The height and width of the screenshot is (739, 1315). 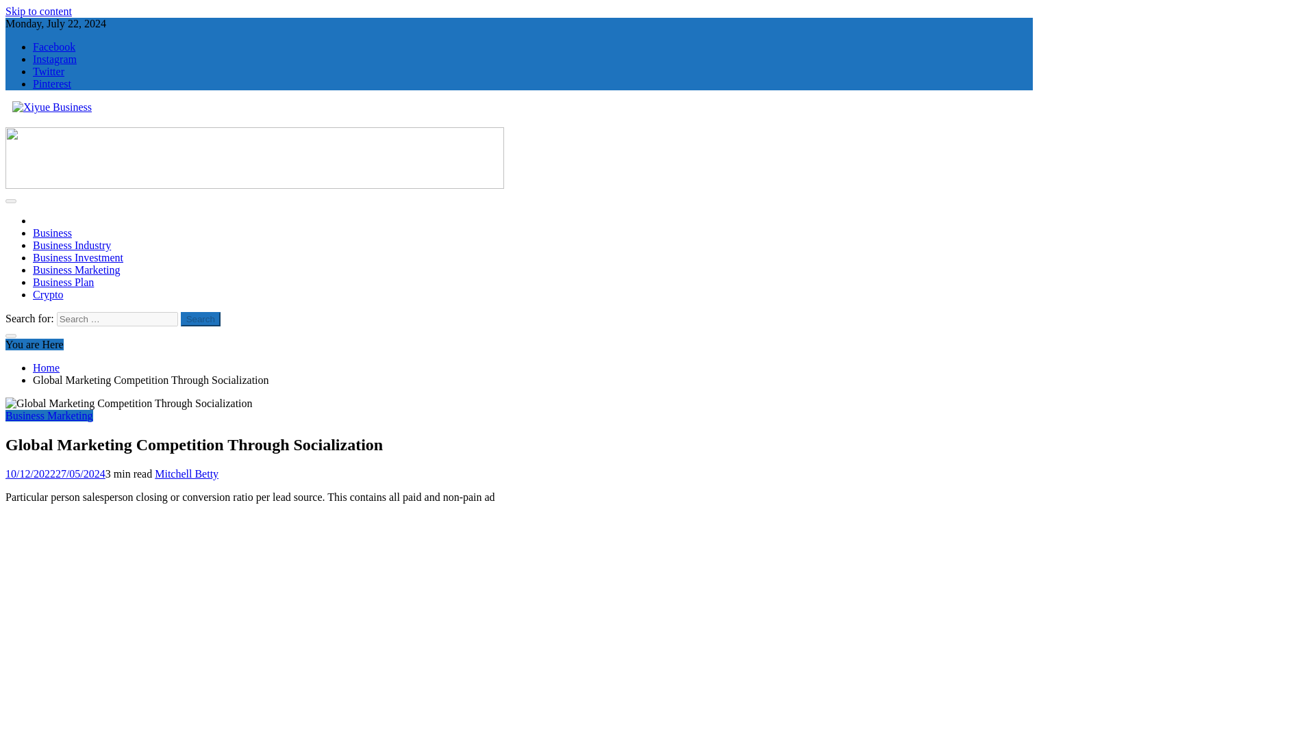 I want to click on Mitchell Betty, so click(x=186, y=474).